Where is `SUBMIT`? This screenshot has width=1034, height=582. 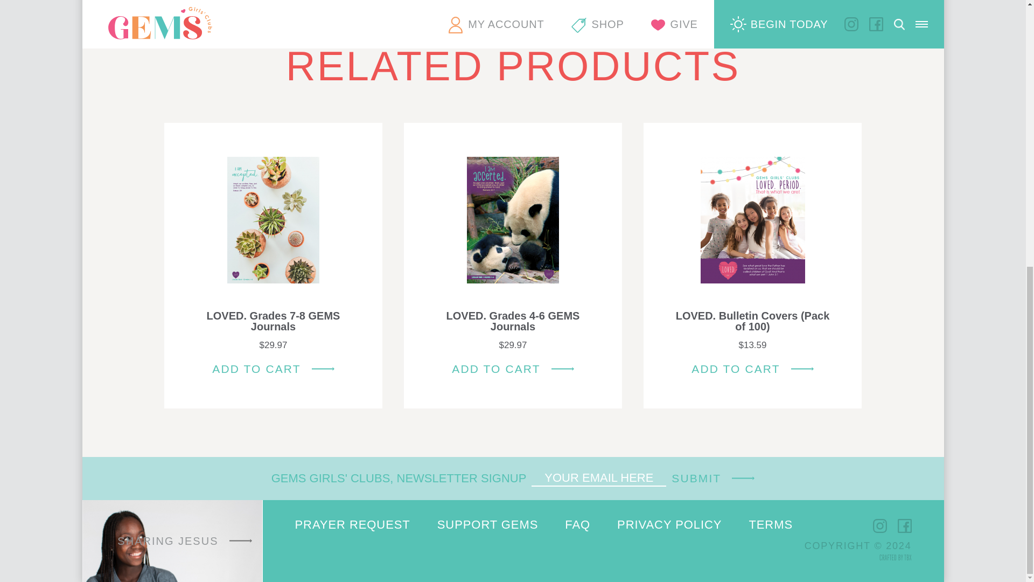
SUBMIT is located at coordinates (713, 477).